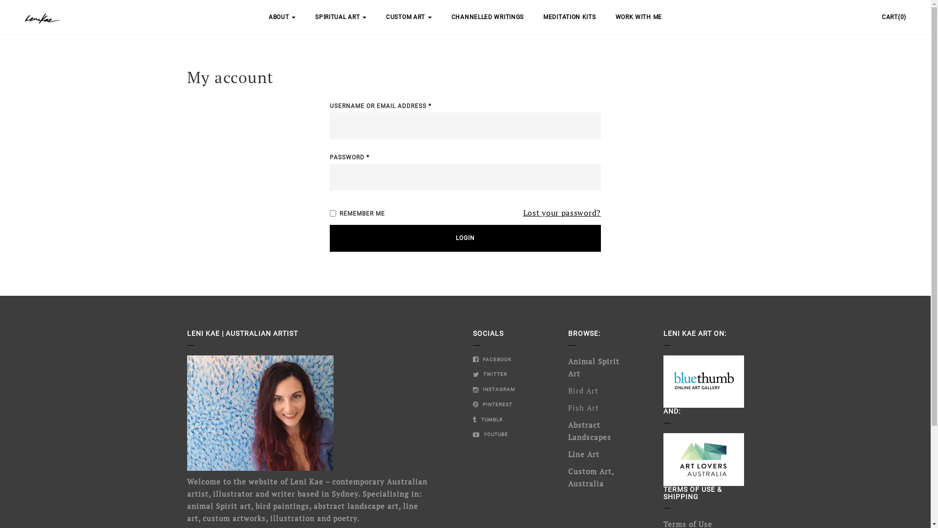 This screenshot has width=938, height=528. What do you see at coordinates (894, 17) in the screenshot?
I see `CART(0)` at bounding box center [894, 17].